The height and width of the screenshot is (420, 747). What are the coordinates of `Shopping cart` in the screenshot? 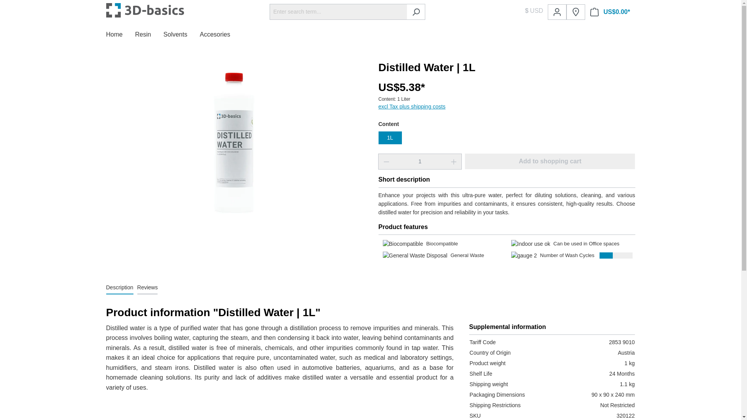 It's located at (610, 12).